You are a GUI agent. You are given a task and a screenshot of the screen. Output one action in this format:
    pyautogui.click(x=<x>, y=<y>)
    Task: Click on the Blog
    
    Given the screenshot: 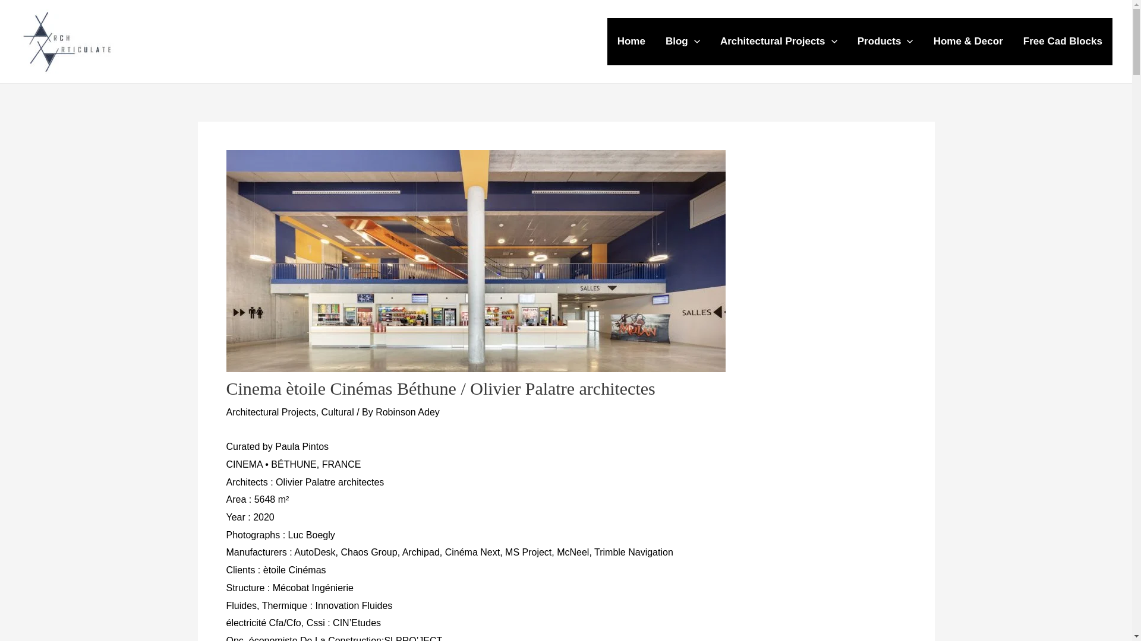 What is the action you would take?
    pyautogui.click(x=682, y=42)
    